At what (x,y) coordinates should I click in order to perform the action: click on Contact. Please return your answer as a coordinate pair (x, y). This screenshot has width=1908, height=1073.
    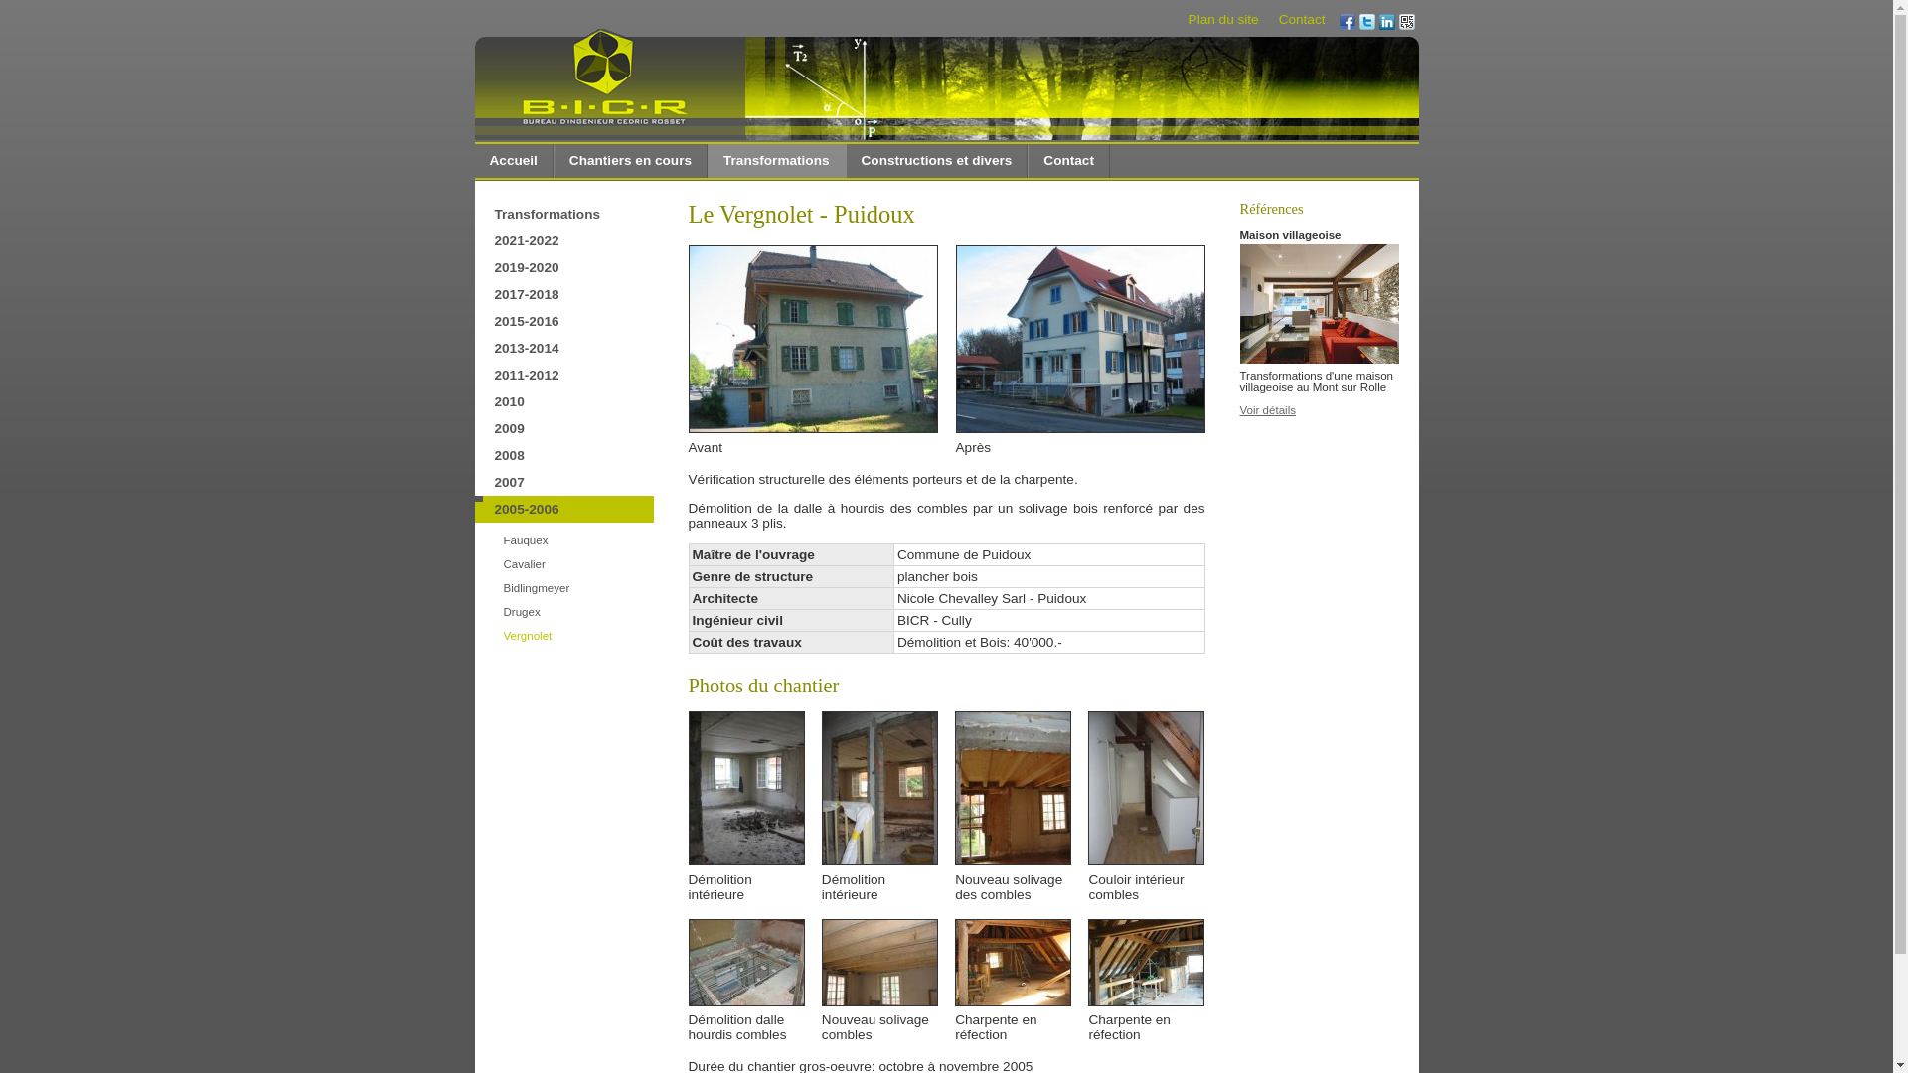
    Looking at the image, I should click on (1069, 161).